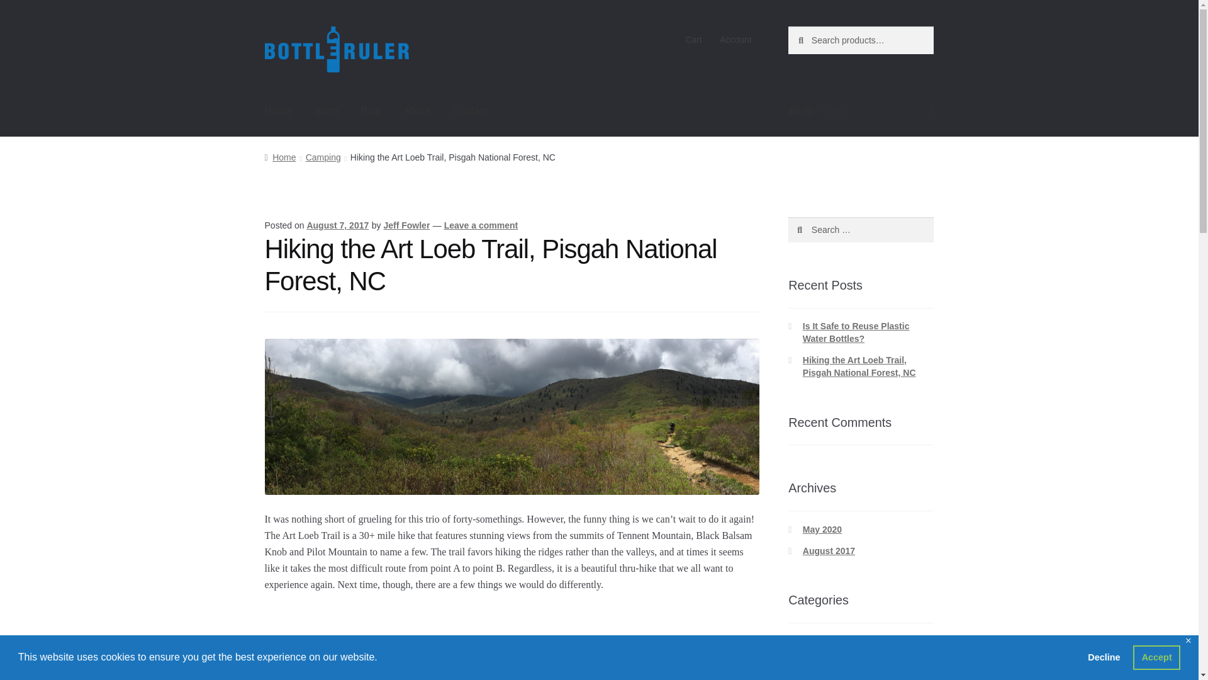  What do you see at coordinates (471, 111) in the screenshot?
I see `Contact` at bounding box center [471, 111].